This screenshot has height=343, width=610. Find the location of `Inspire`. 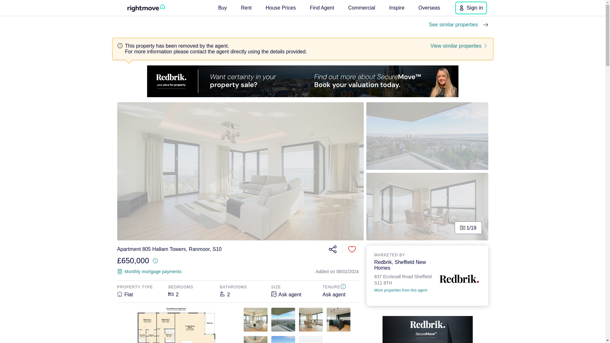

Inspire is located at coordinates (396, 8).